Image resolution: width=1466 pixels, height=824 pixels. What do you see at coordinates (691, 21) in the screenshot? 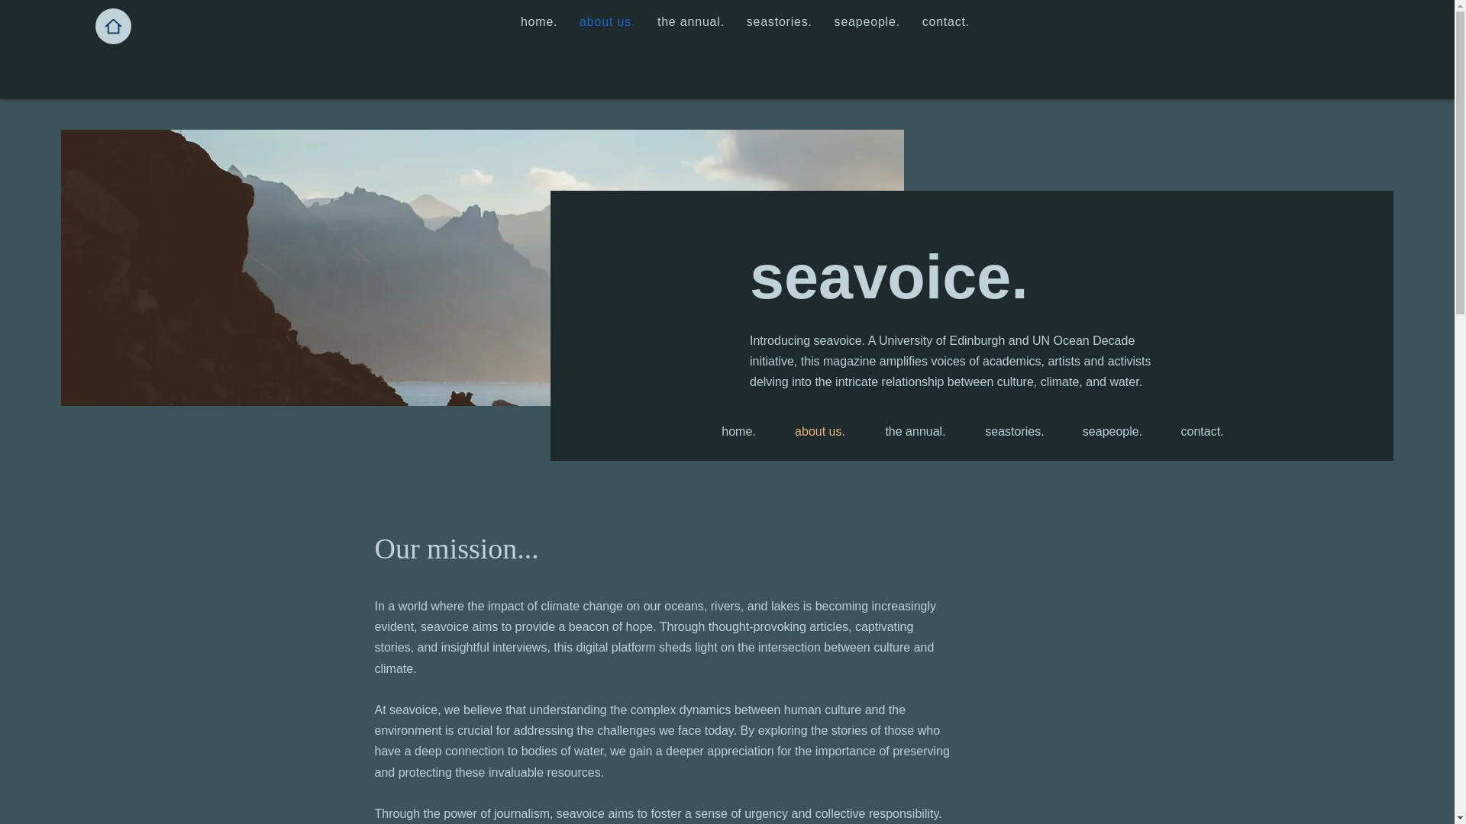
I see `the annual.` at bounding box center [691, 21].